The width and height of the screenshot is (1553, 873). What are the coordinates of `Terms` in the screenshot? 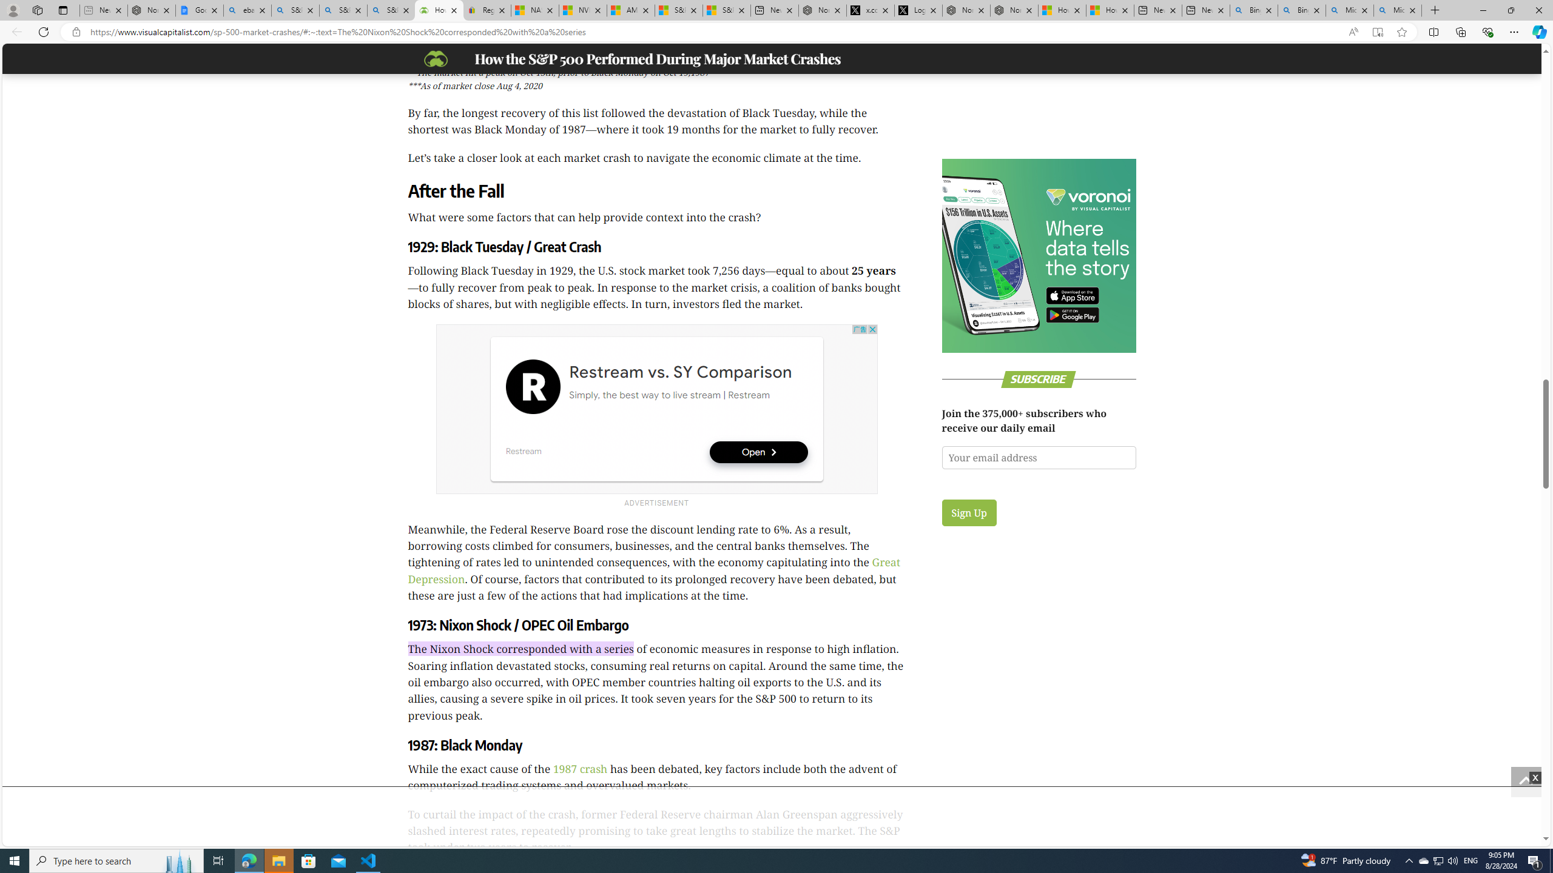 It's located at (1536, 192).